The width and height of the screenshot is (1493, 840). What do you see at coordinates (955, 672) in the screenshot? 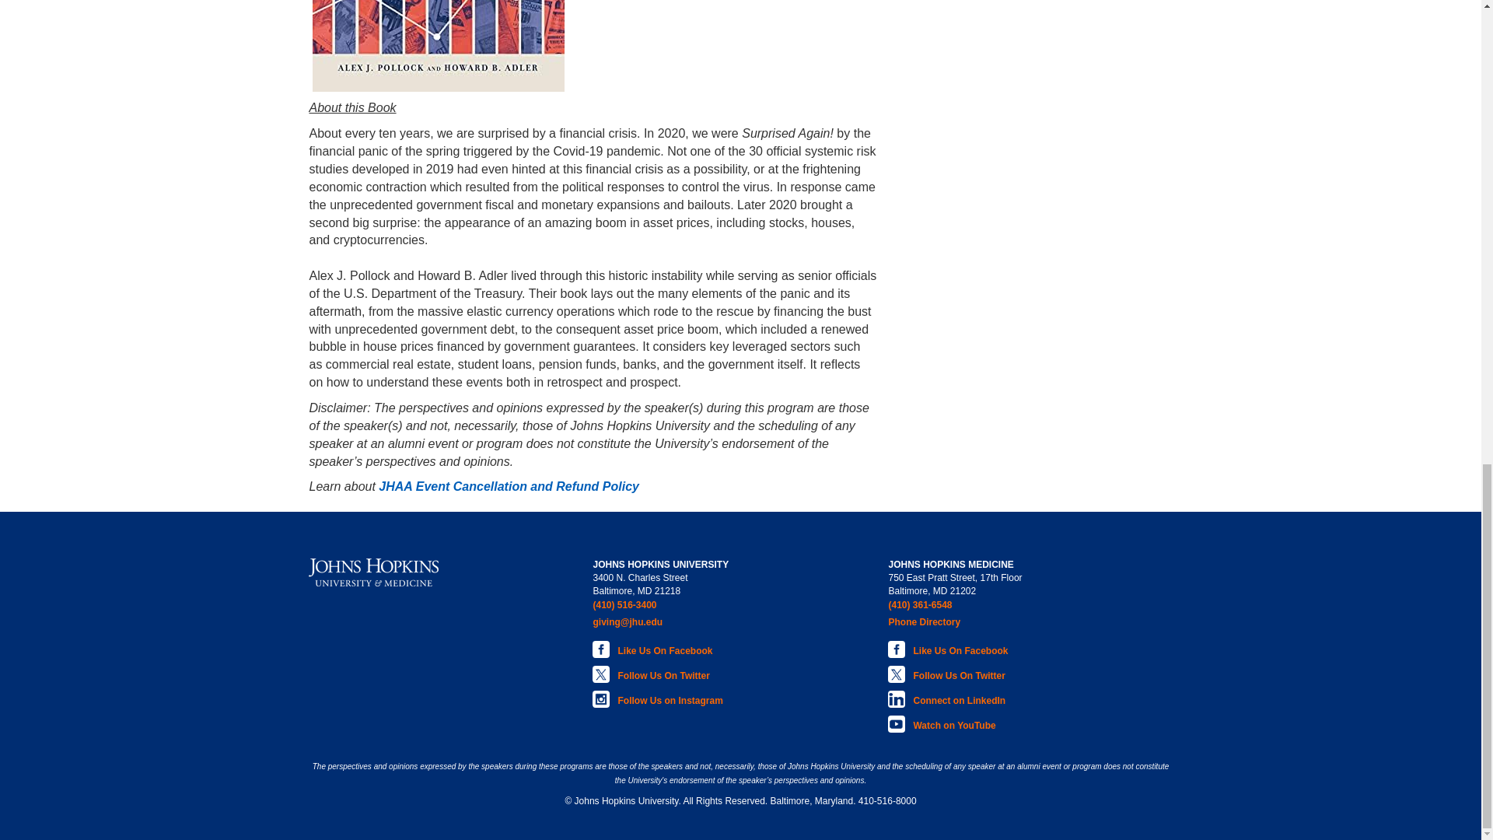
I see `Follow Us On Twitter` at bounding box center [955, 672].